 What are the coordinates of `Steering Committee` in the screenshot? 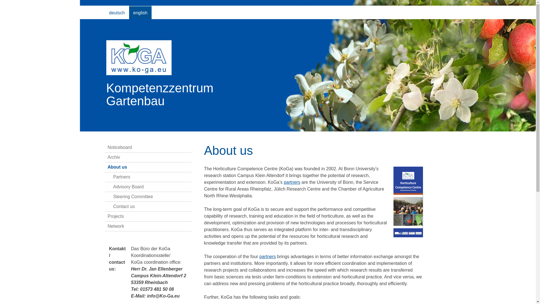 It's located at (148, 197).